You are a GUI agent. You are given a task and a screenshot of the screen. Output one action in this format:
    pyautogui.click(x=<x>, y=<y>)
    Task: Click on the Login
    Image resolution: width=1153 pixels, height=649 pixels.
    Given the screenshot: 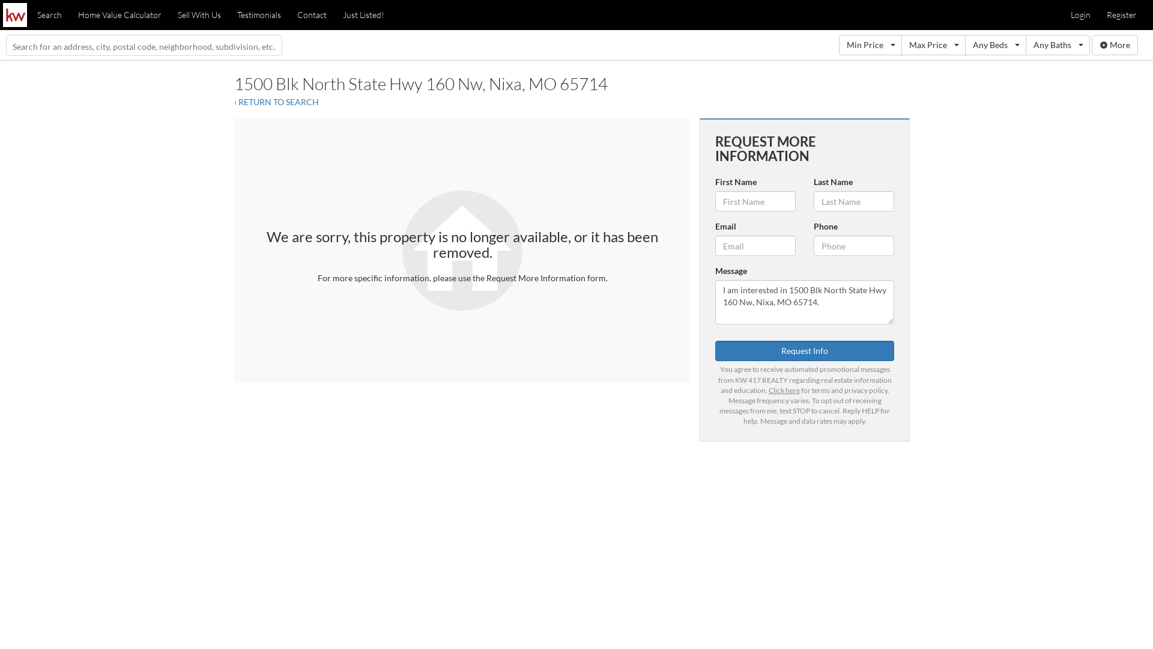 What is the action you would take?
    pyautogui.click(x=1081, y=15)
    